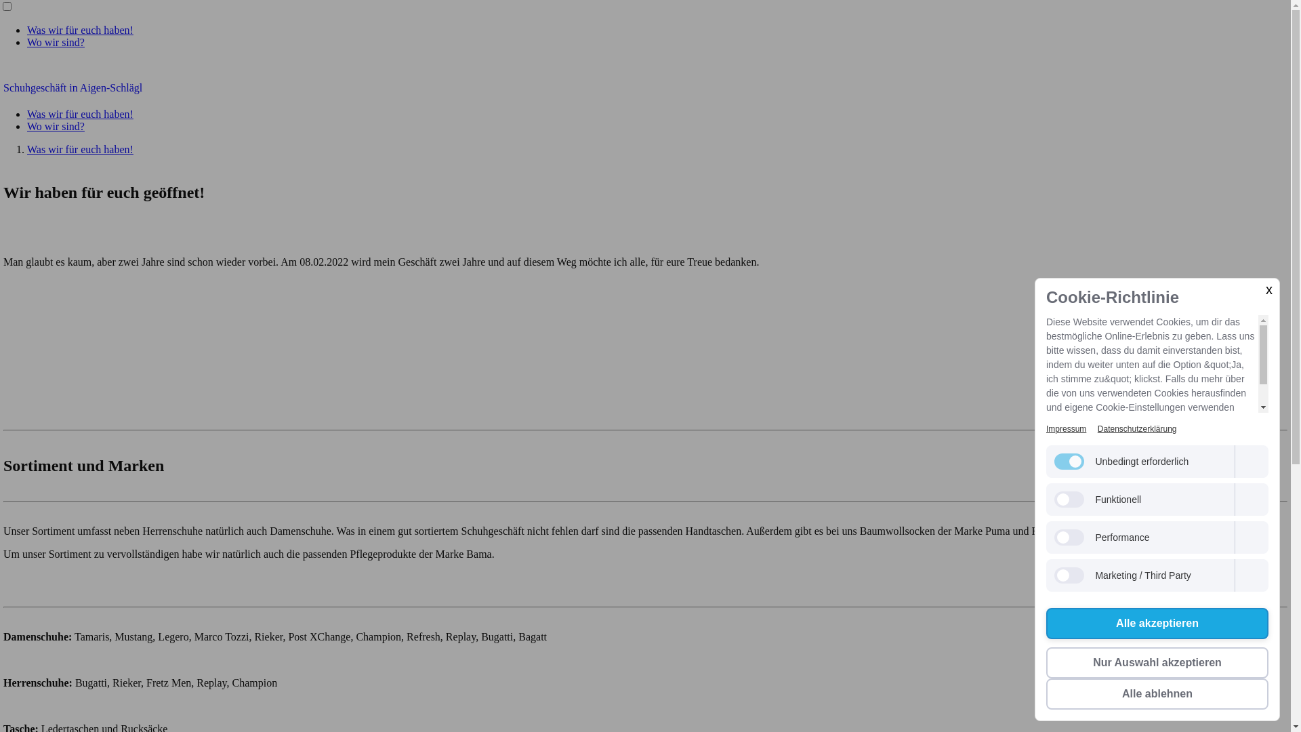 Image resolution: width=1301 pixels, height=732 pixels. I want to click on Wo wir sind?, so click(56, 42).